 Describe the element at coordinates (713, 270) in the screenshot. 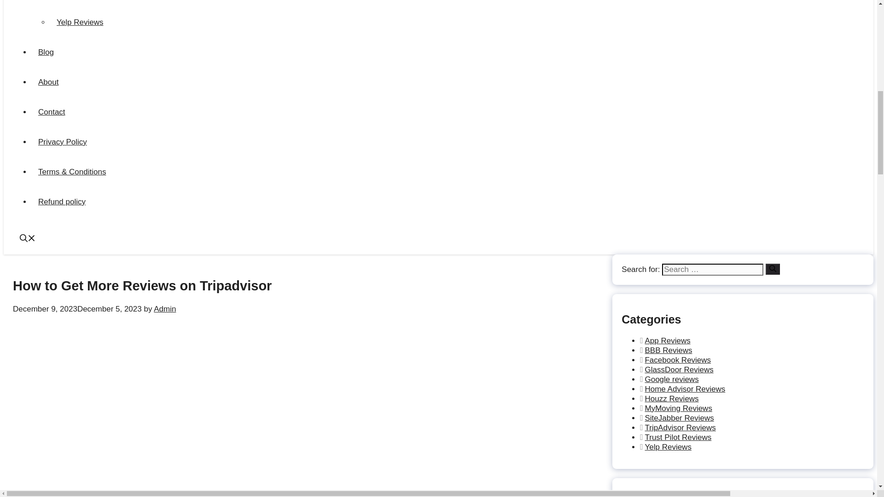

I see `Search for:` at that location.